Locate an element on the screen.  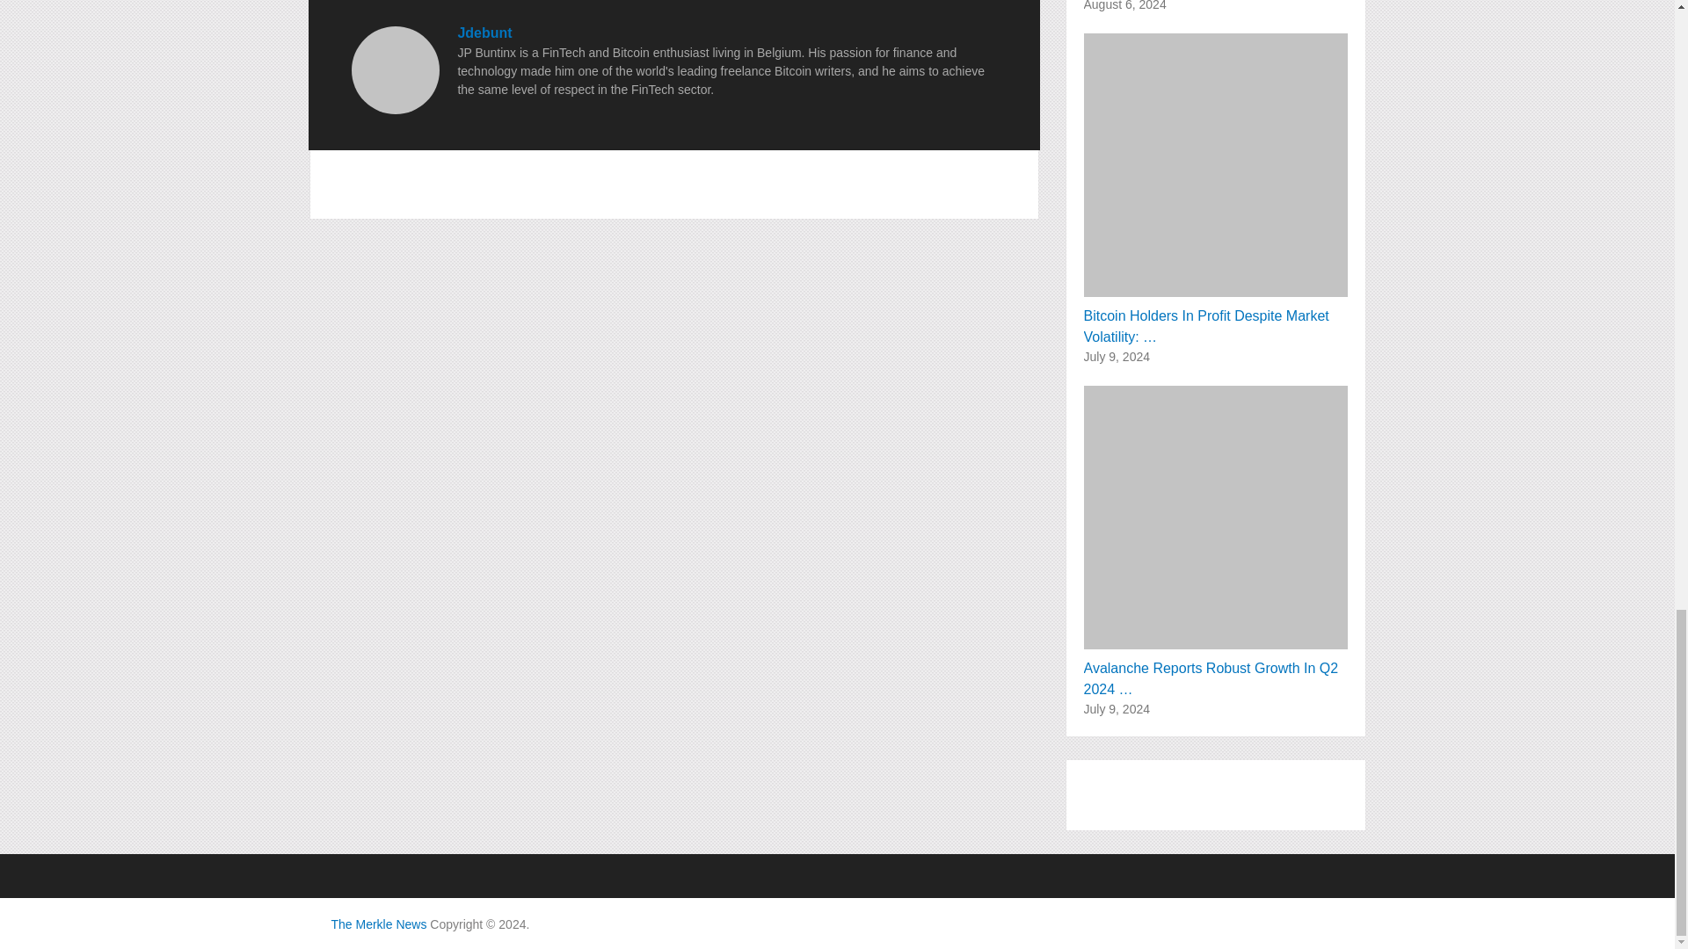
Jdebunt is located at coordinates (484, 33).